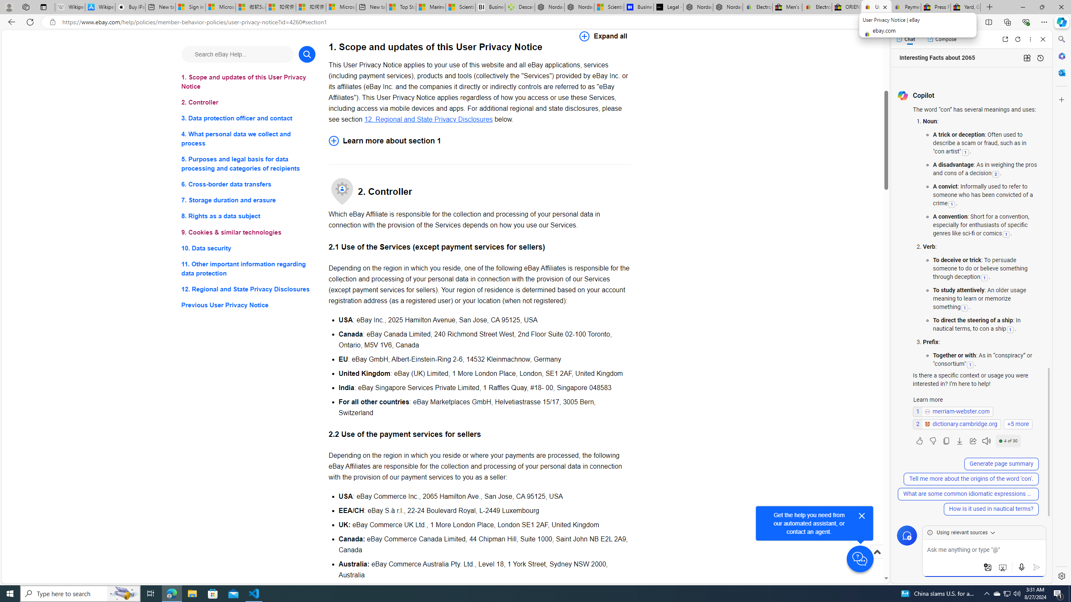 The height and width of the screenshot is (602, 1071). I want to click on Top Stories - MSN, so click(401, 7).